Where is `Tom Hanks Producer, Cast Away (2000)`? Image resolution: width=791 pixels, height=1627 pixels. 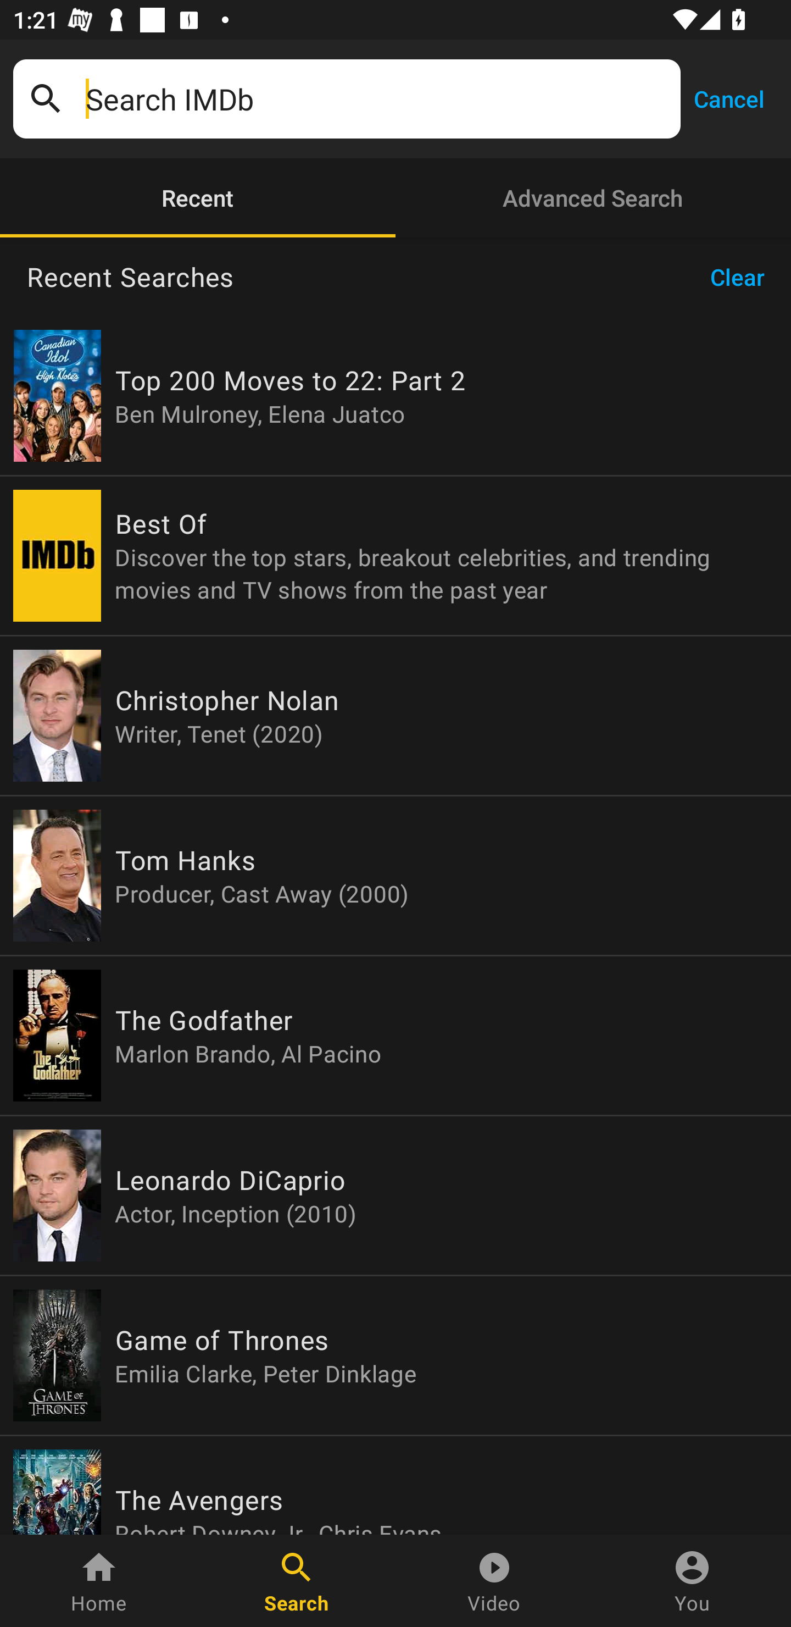 Tom Hanks Producer, Cast Away (2000) is located at coordinates (396, 876).